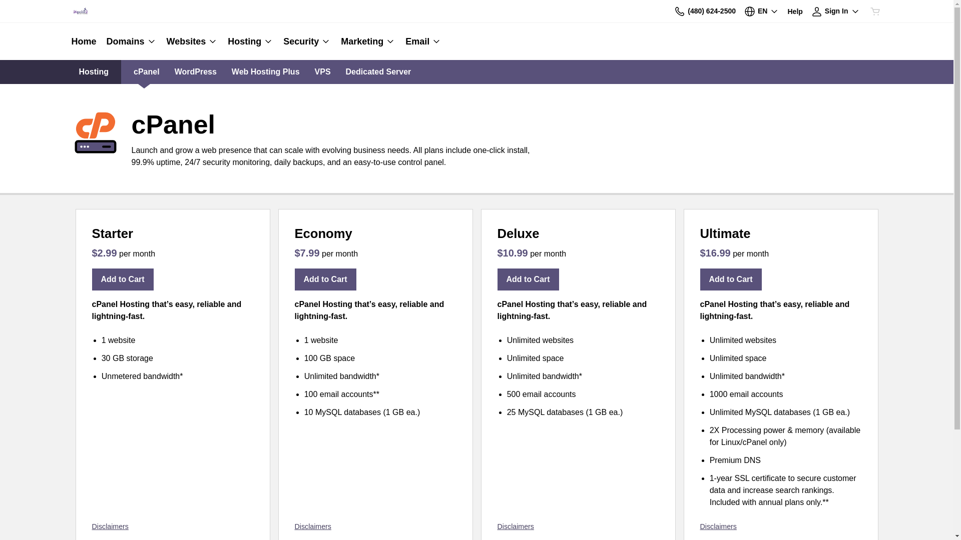 The height and width of the screenshot is (540, 961). Describe the element at coordinates (516, 527) in the screenshot. I see `Disclaimers` at that location.